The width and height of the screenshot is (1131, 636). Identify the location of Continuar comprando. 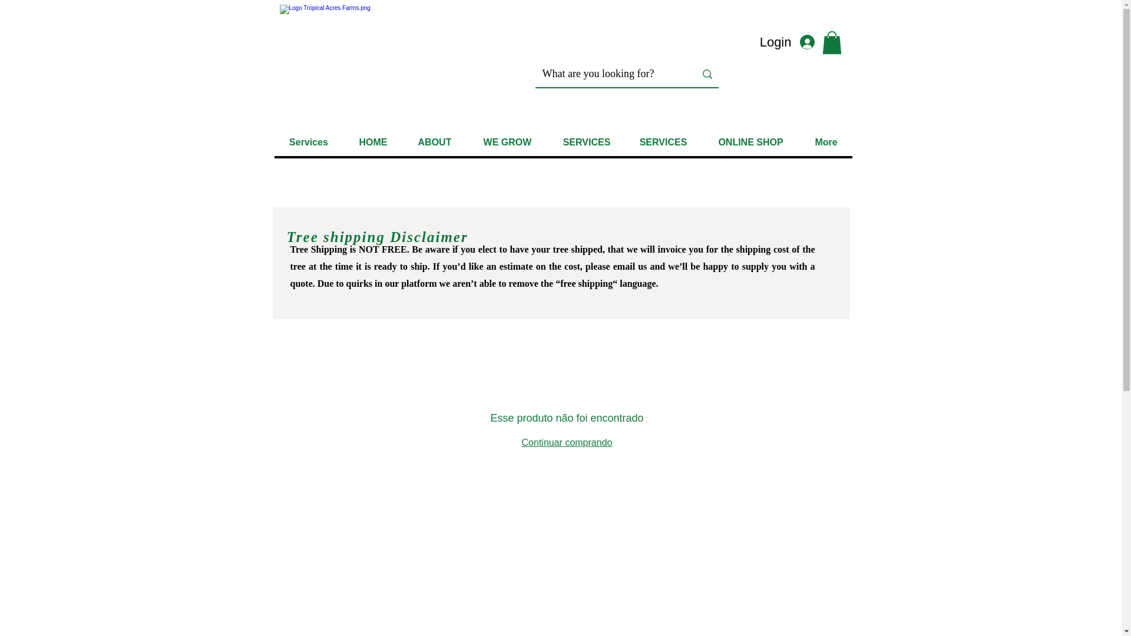
(567, 443).